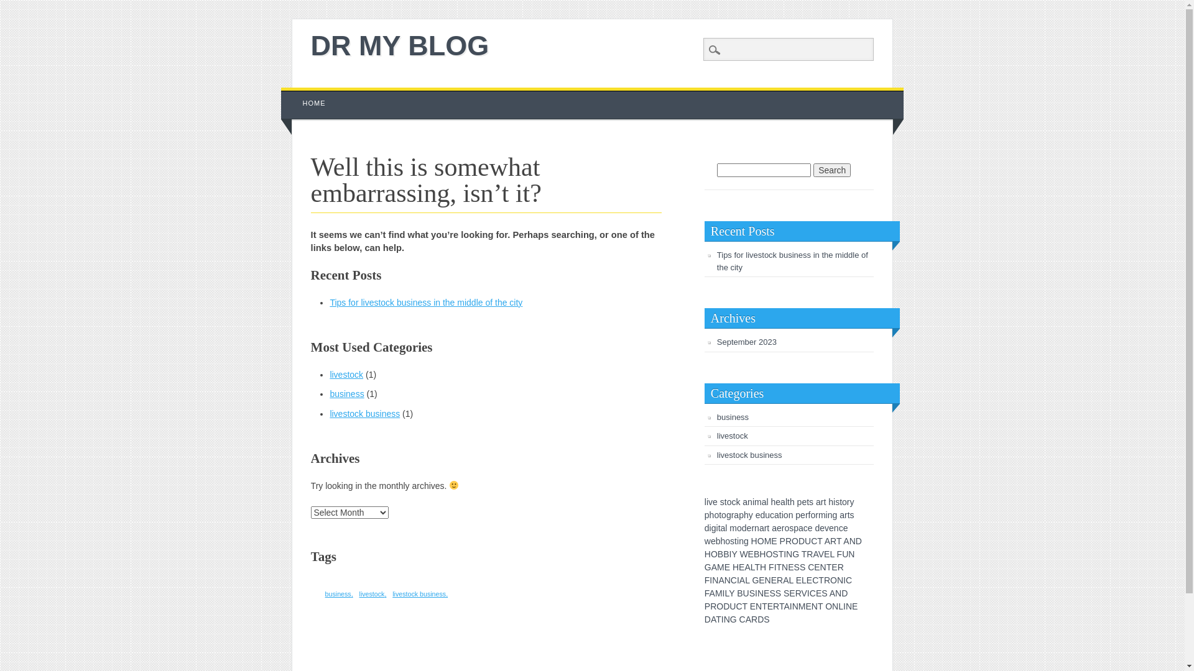 This screenshot has width=1194, height=671. I want to click on S, so click(775, 554).